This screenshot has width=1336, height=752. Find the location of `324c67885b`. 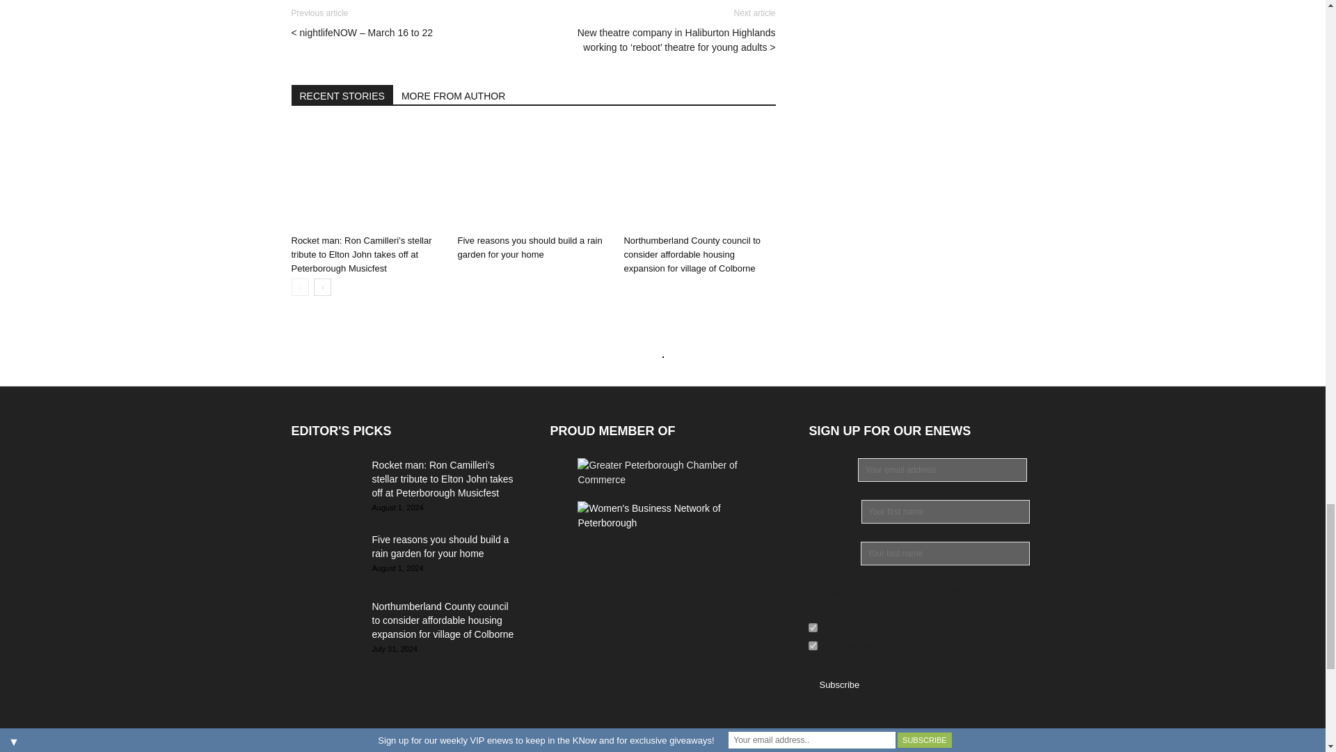

324c67885b is located at coordinates (813, 646).